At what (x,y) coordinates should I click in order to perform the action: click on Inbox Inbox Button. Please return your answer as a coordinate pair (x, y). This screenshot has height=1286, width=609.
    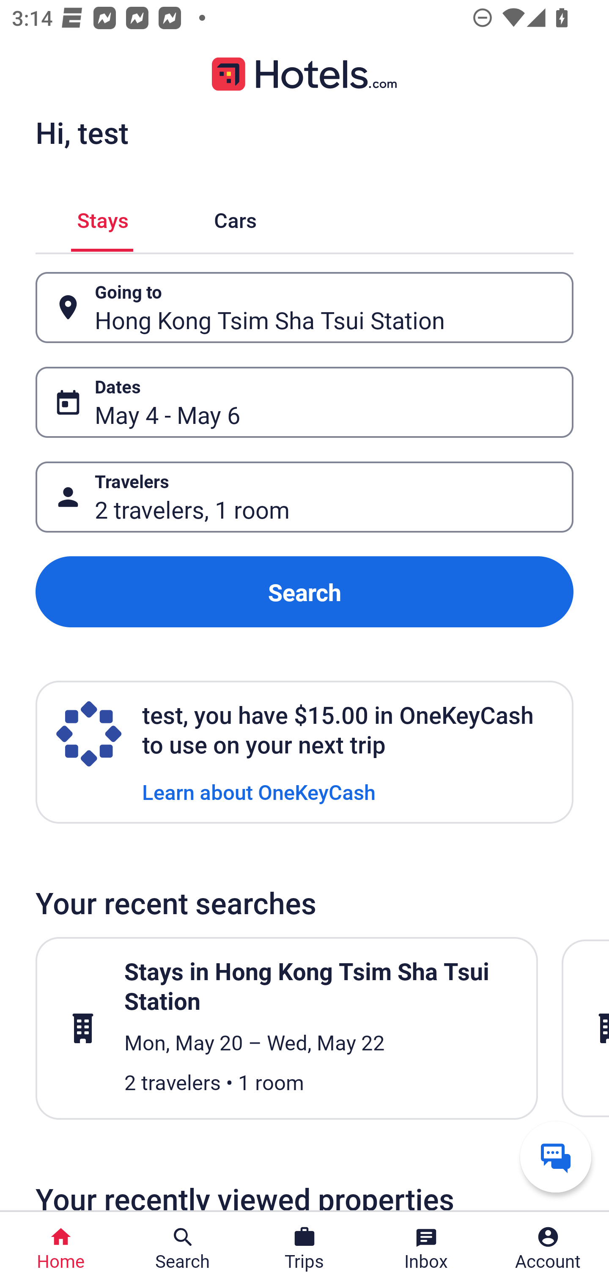
    Looking at the image, I should click on (426, 1249).